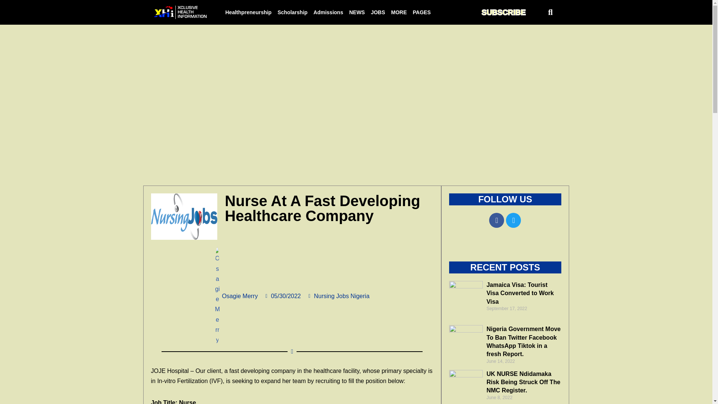  What do you see at coordinates (248, 12) in the screenshot?
I see `Healthpreneurship` at bounding box center [248, 12].